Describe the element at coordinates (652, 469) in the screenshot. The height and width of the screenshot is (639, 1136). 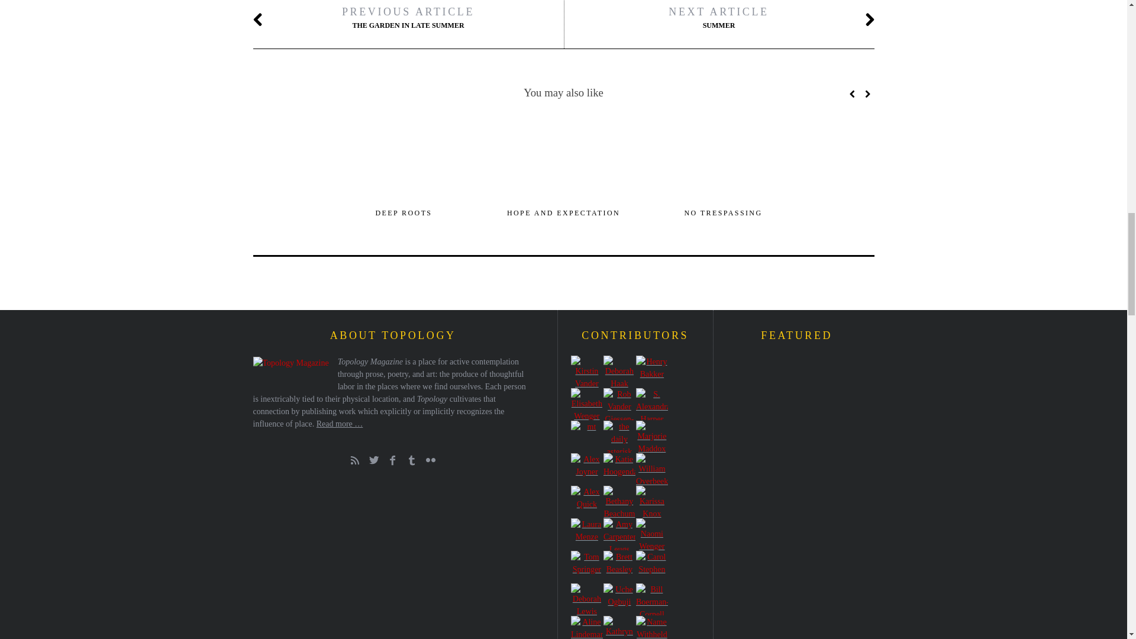
I see `William Overbeeke` at that location.